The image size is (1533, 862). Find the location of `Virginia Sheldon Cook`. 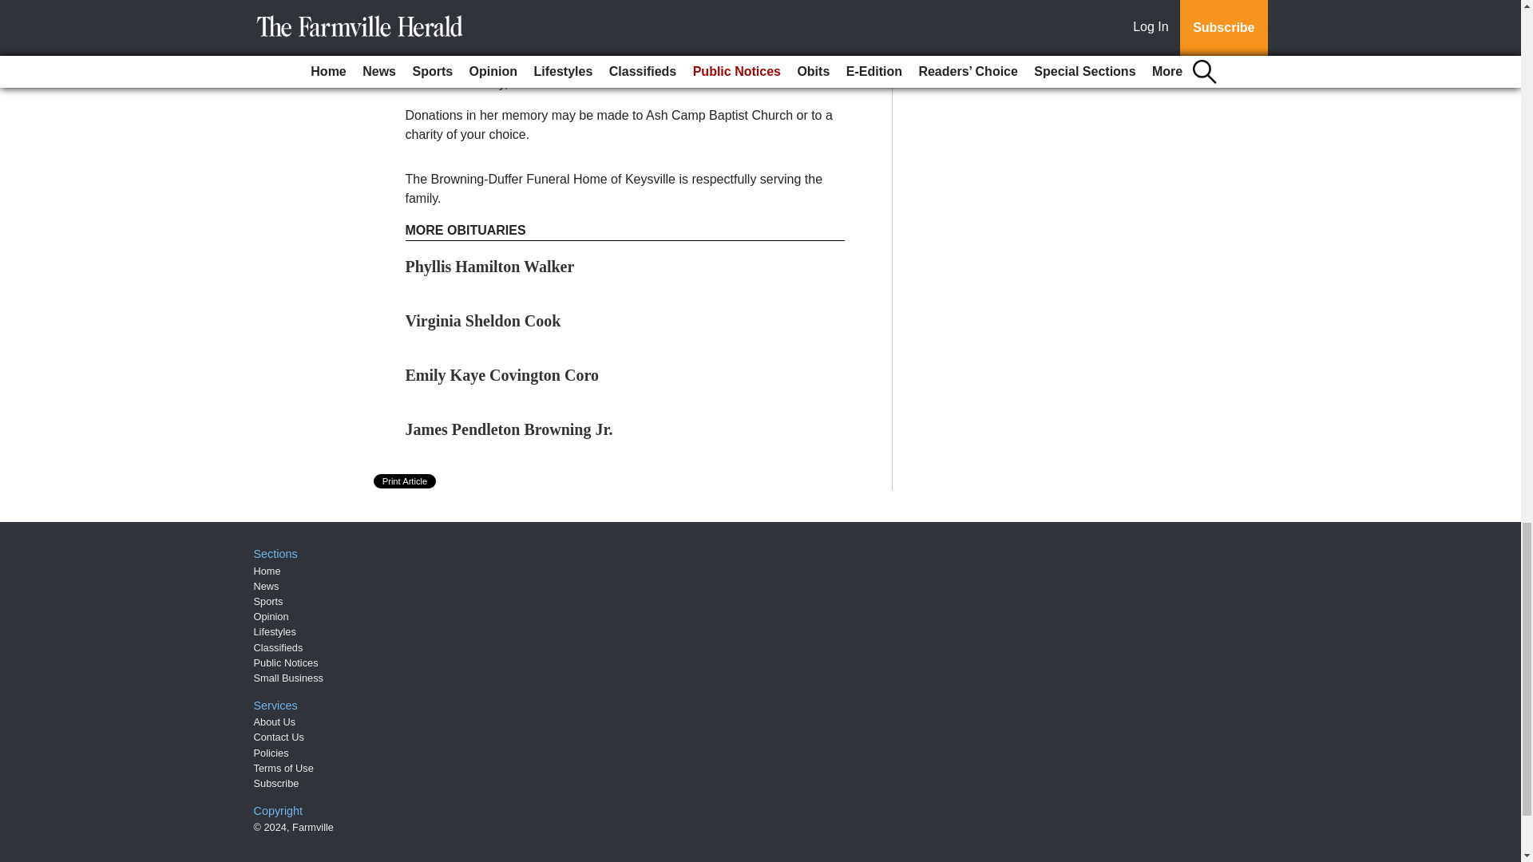

Virginia Sheldon Cook is located at coordinates (483, 320).